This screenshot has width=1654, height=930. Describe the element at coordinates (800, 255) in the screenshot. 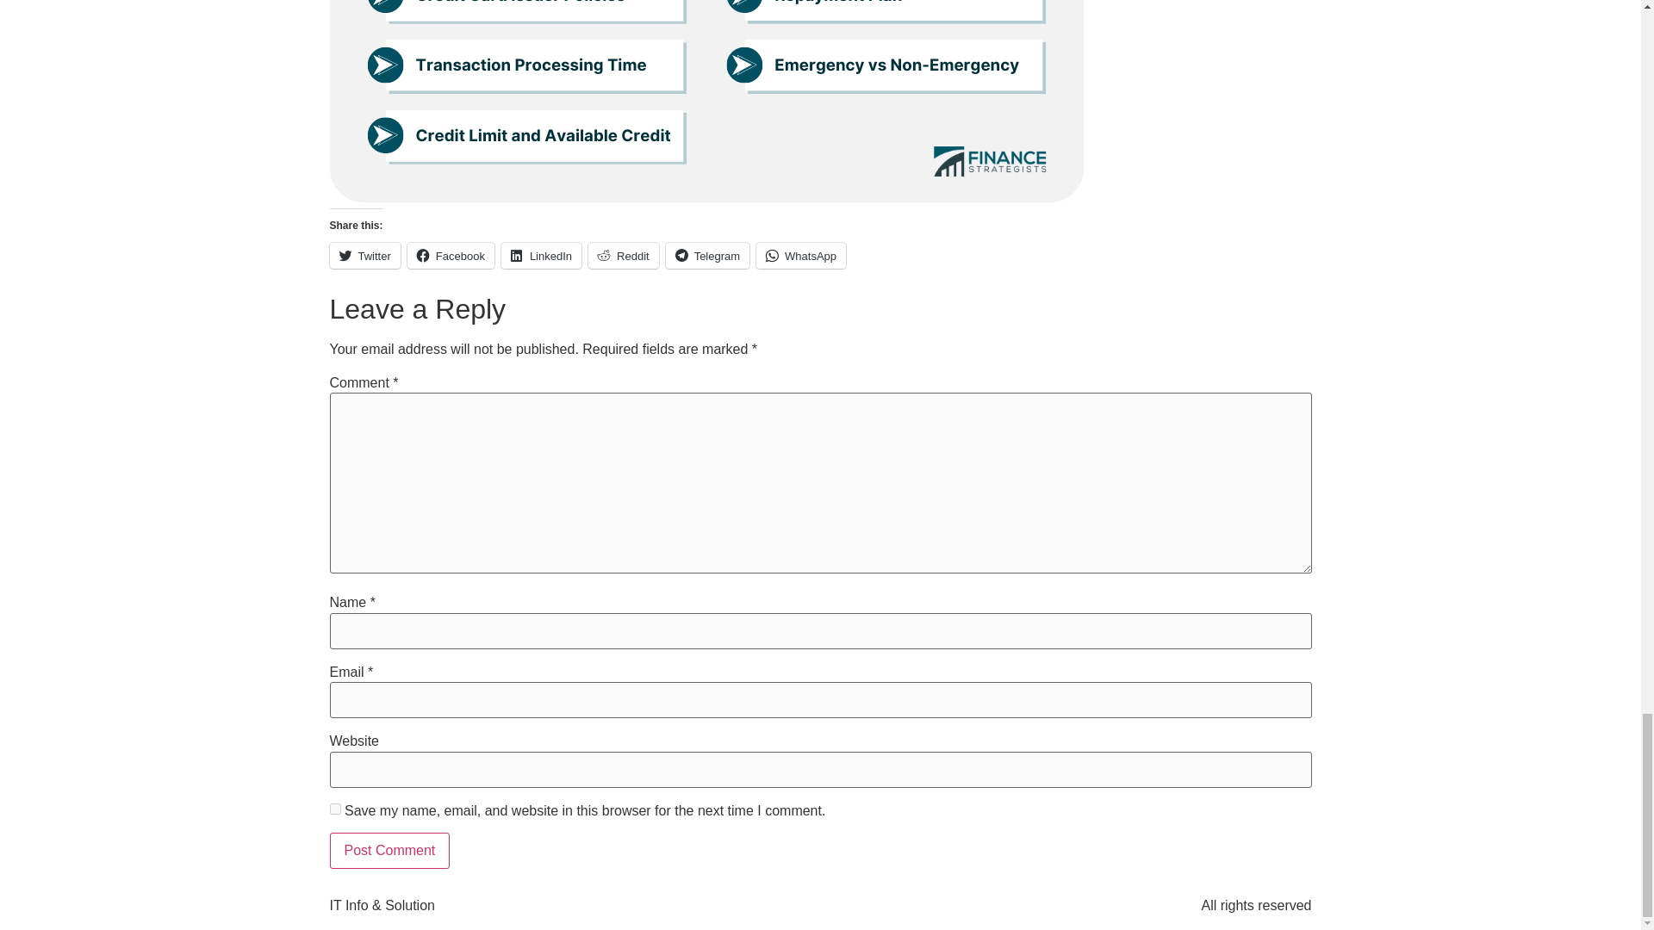

I see `Click to share on WhatsApp` at that location.